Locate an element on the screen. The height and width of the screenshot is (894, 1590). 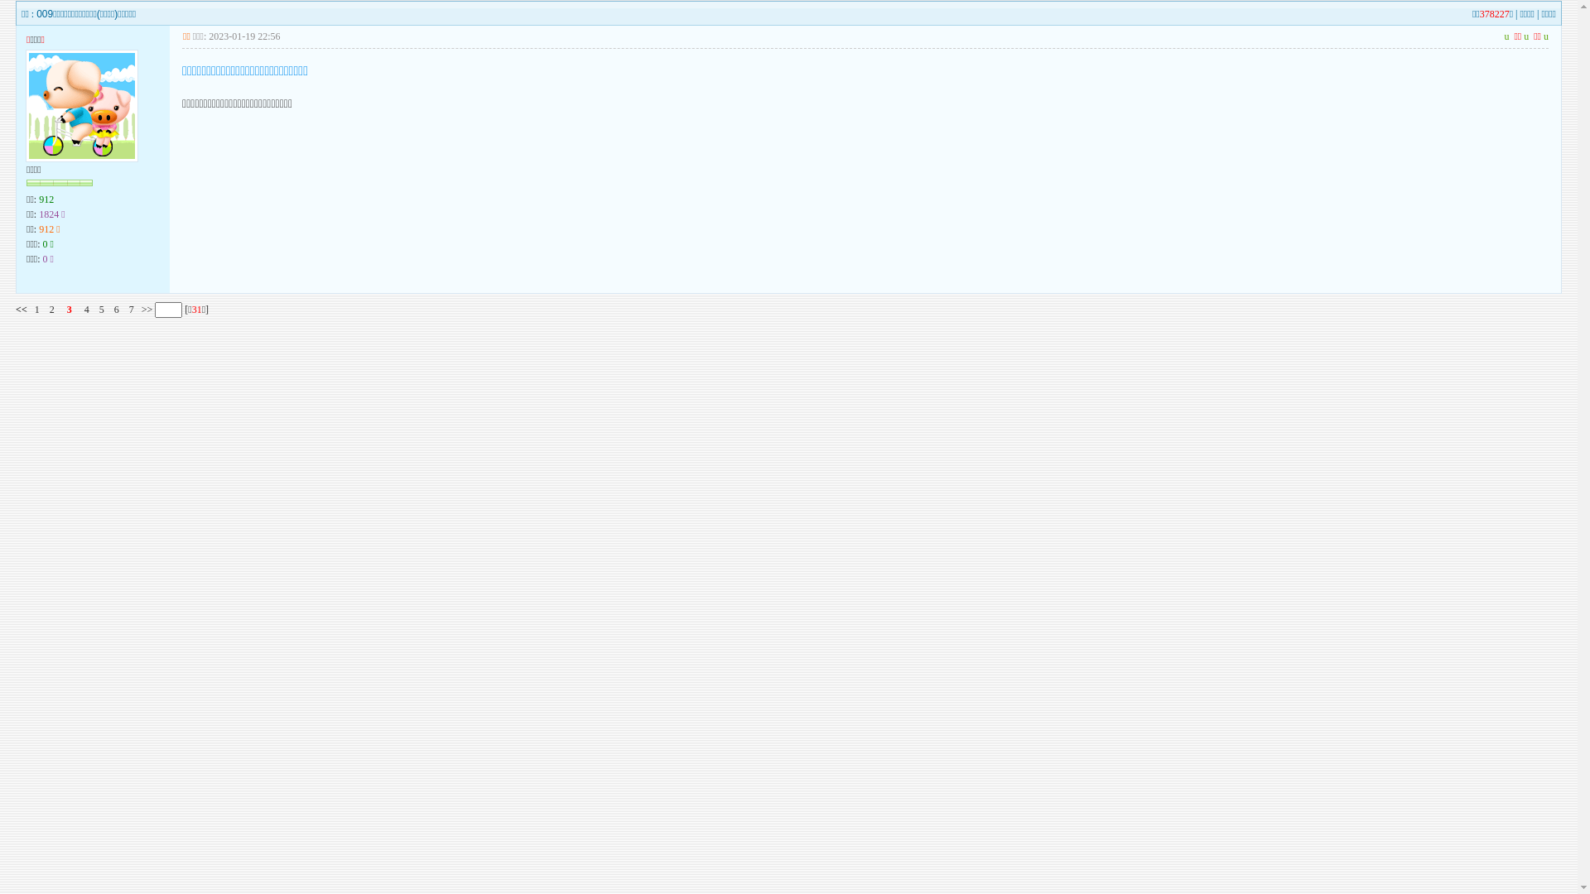
1 is located at coordinates (37, 310).